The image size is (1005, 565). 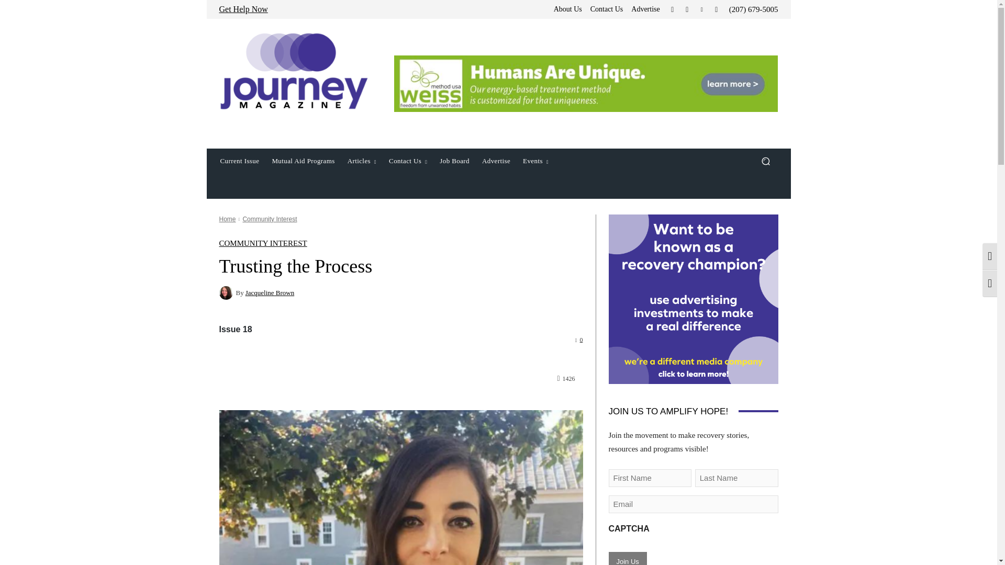 What do you see at coordinates (239, 161) in the screenshot?
I see `Current Issue` at bounding box center [239, 161].